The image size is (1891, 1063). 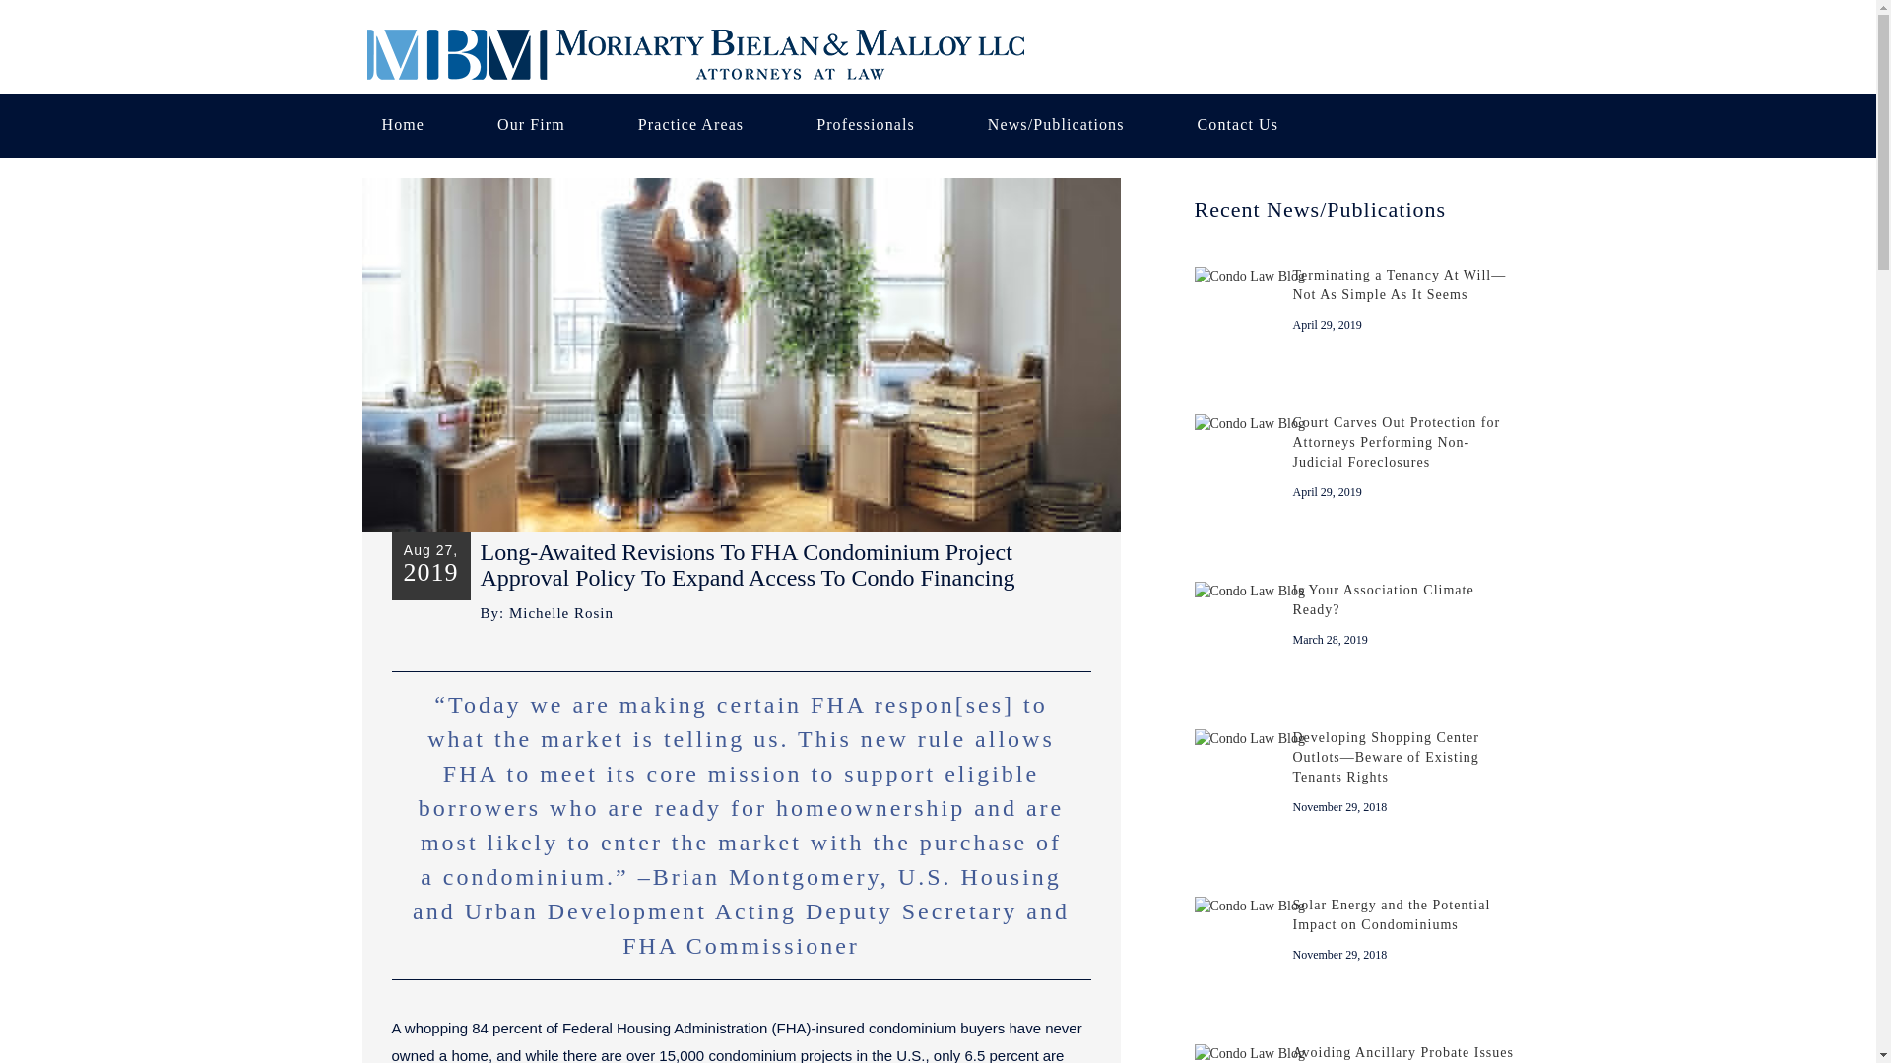 What do you see at coordinates (1239, 126) in the screenshot?
I see `Contact Us` at bounding box center [1239, 126].